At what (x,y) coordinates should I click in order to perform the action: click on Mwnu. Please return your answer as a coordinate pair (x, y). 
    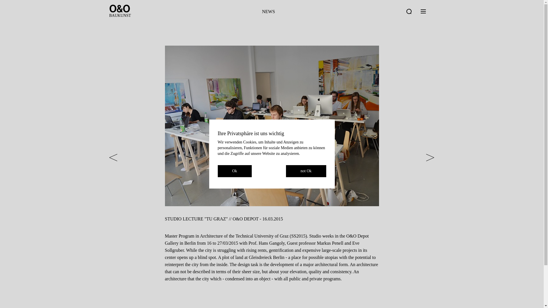
    Looking at the image, I should click on (423, 11).